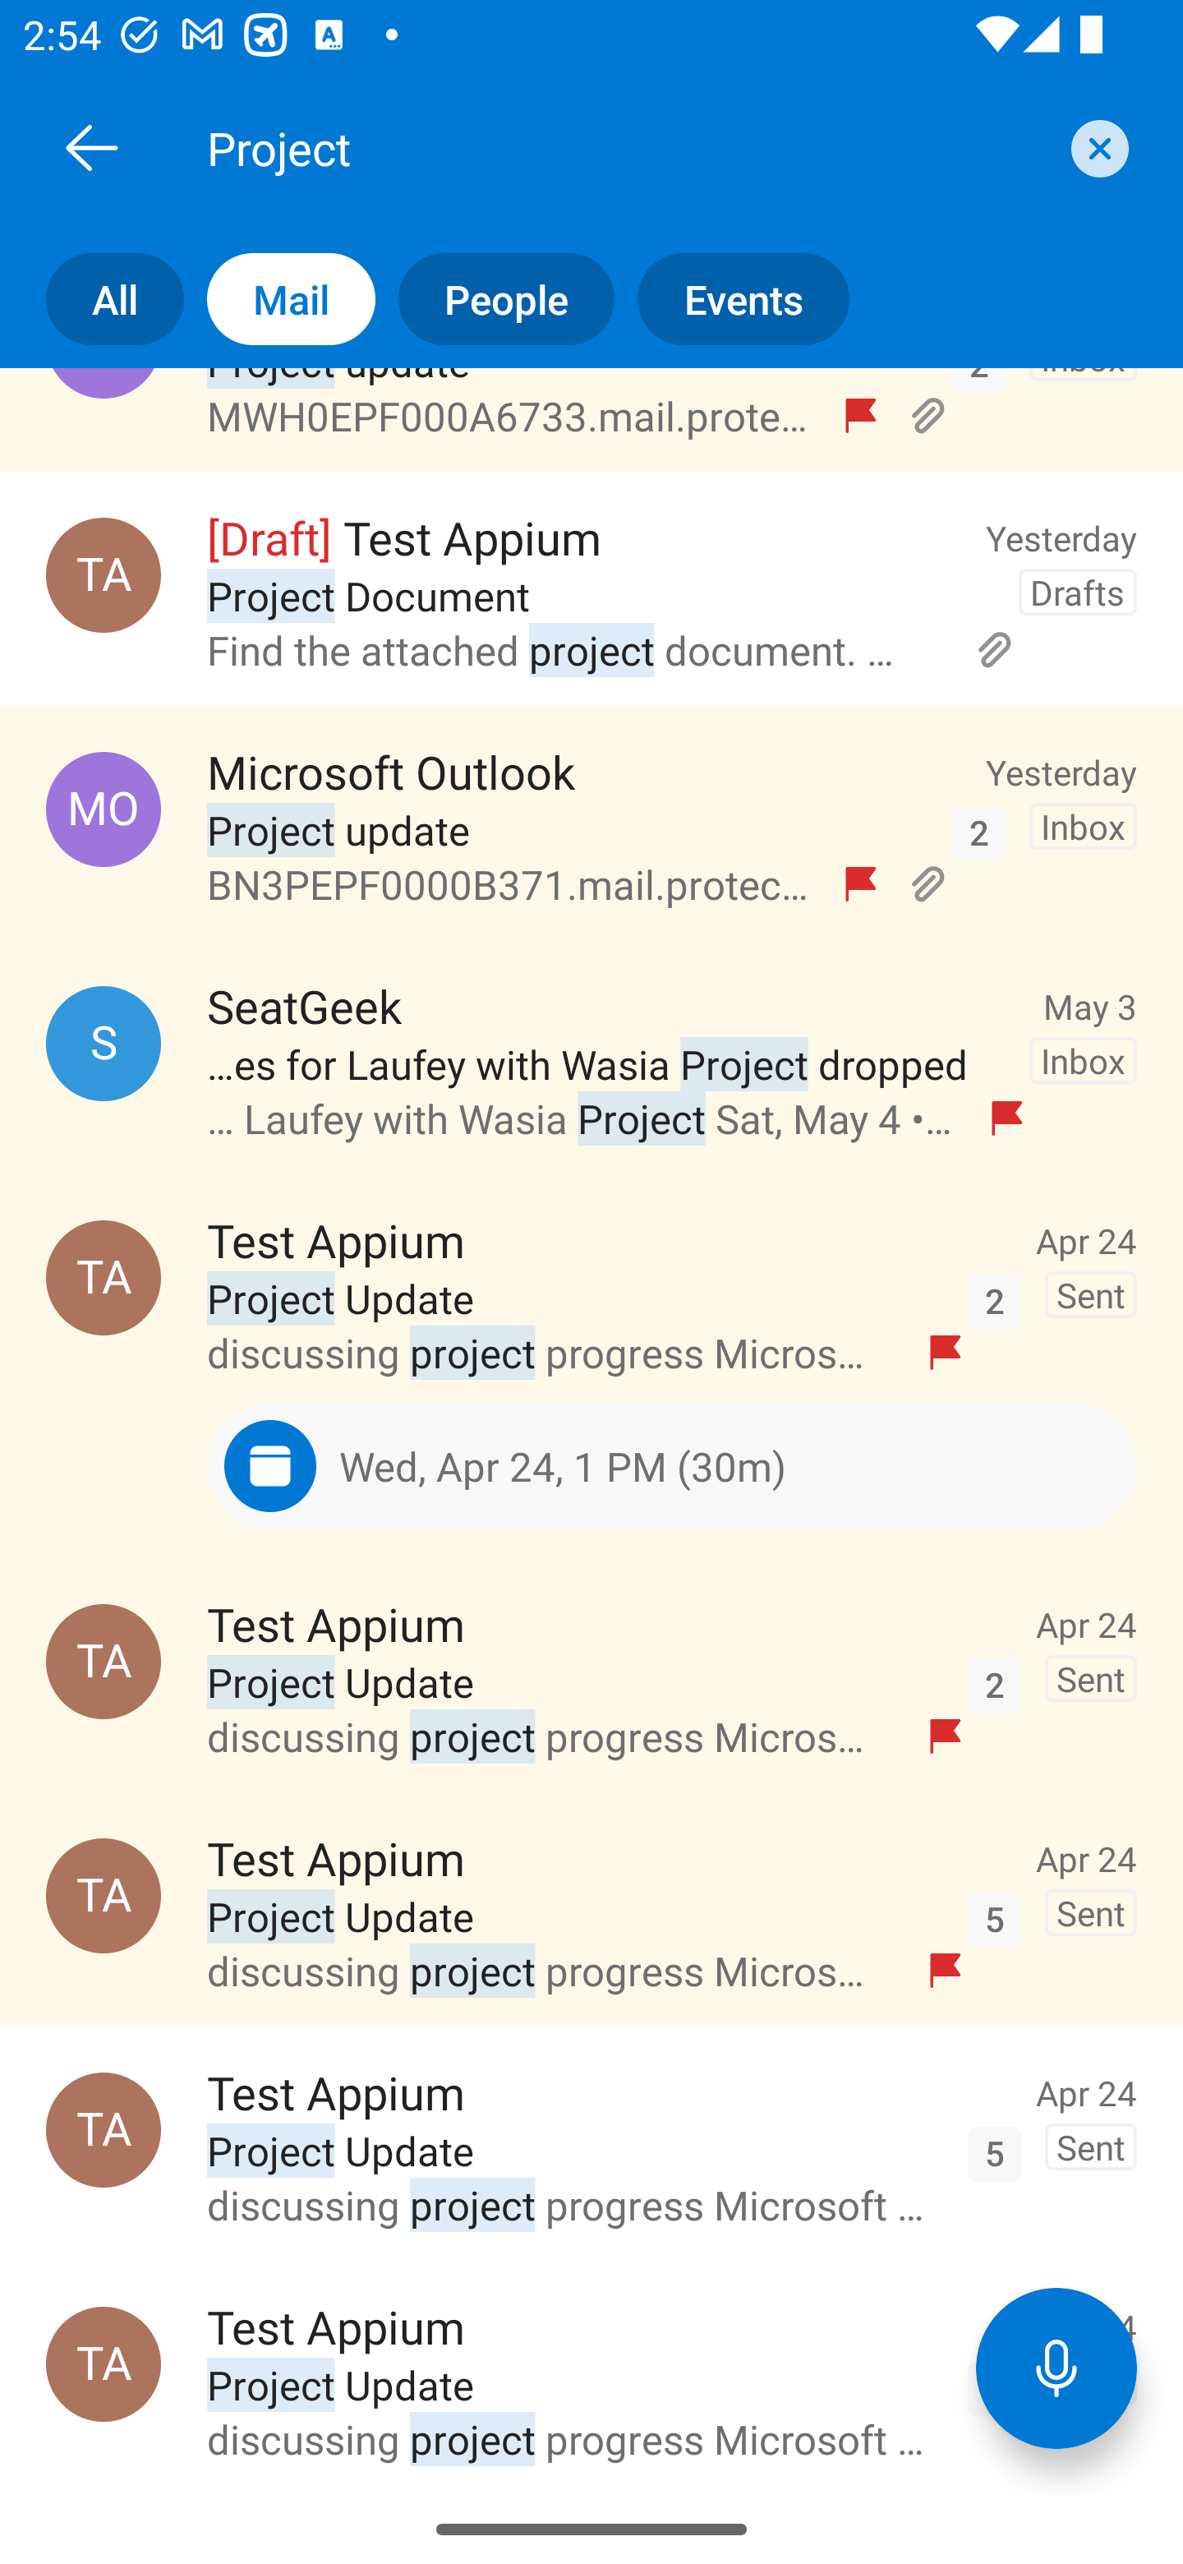 The height and width of the screenshot is (2564, 1183). I want to click on Events, so click(731, 299).